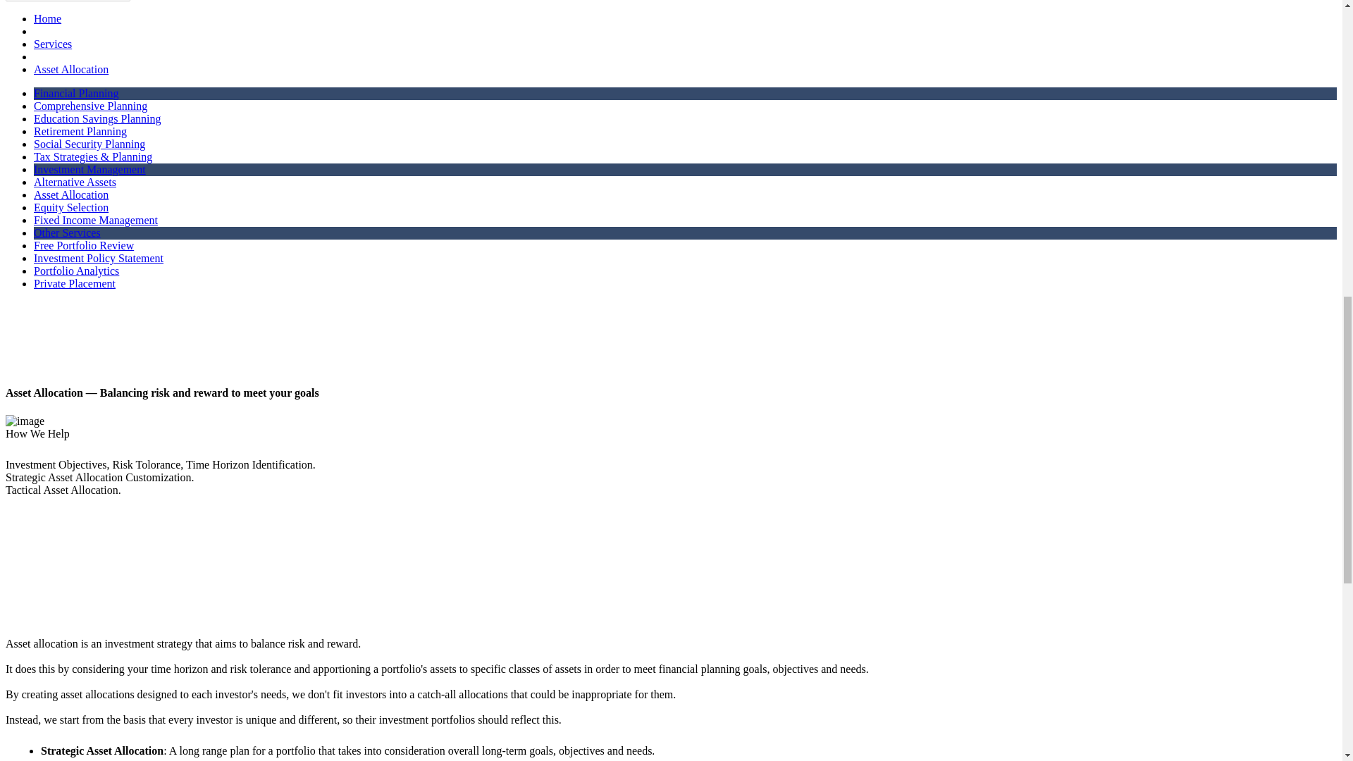 The image size is (1353, 761). I want to click on Comprehensive Planning, so click(90, 106).